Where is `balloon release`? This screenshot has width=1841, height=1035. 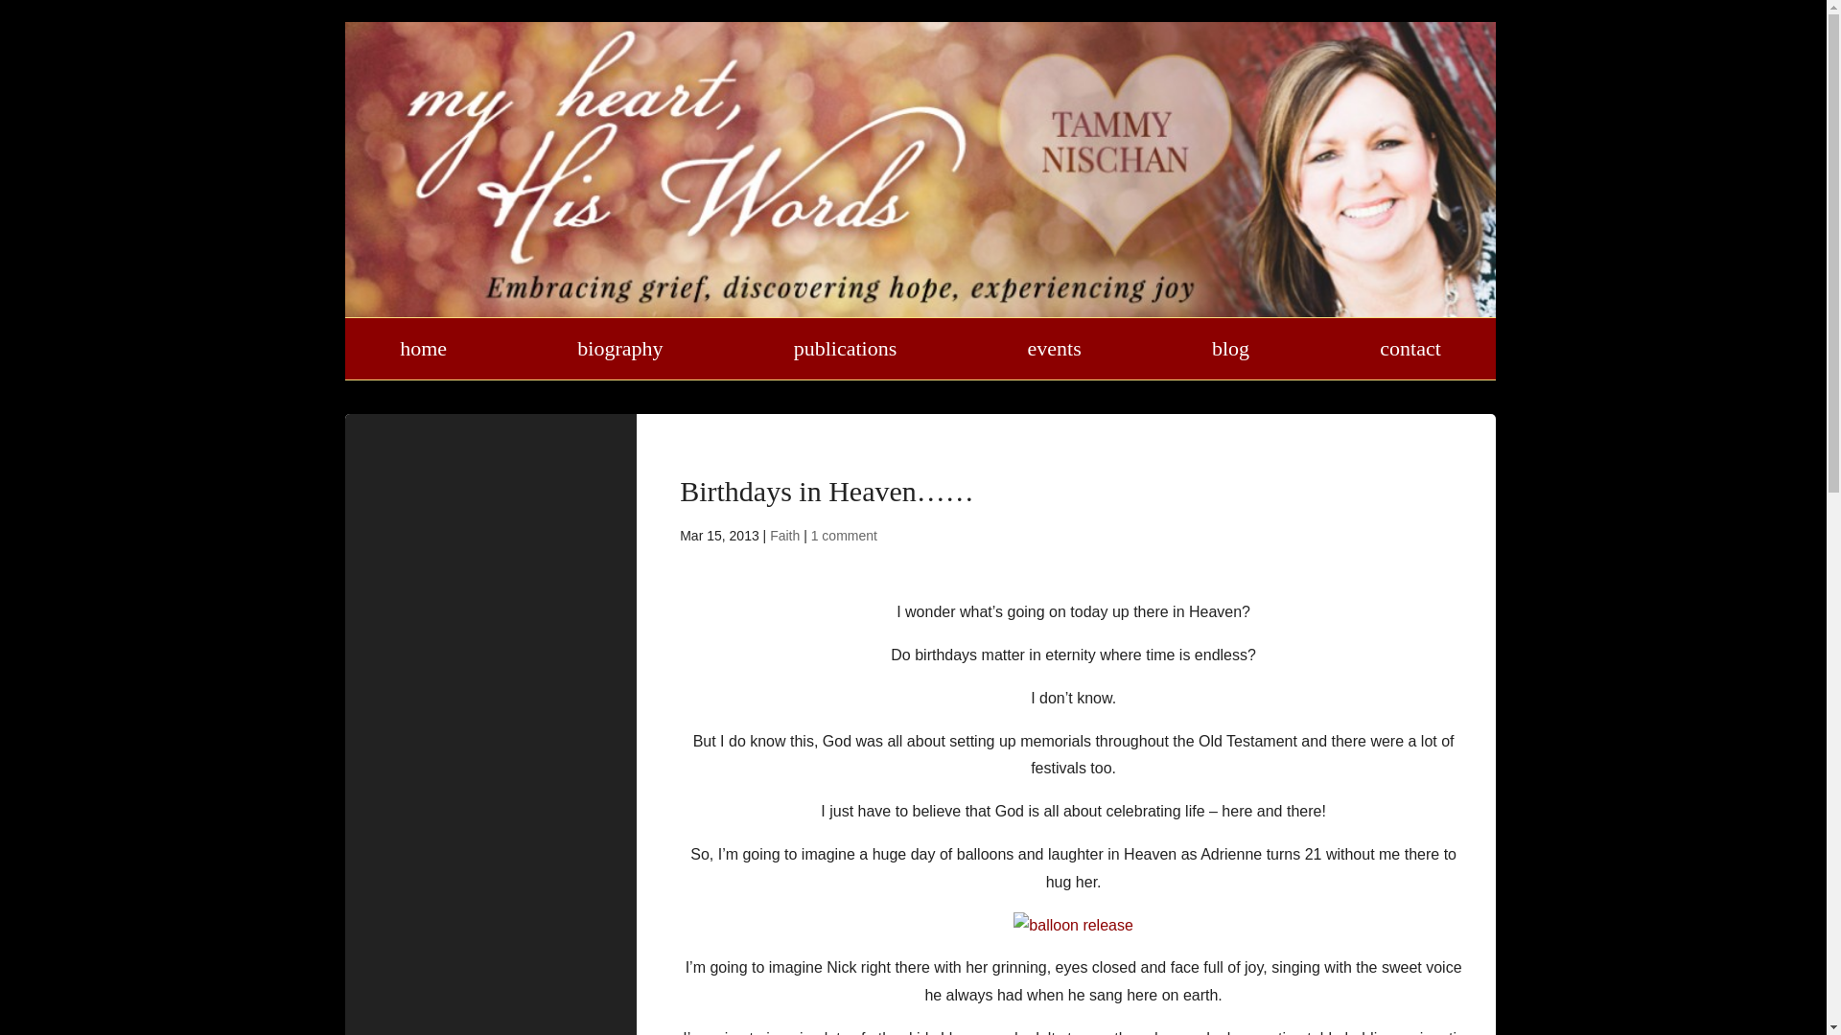 balloon release is located at coordinates (1074, 926).